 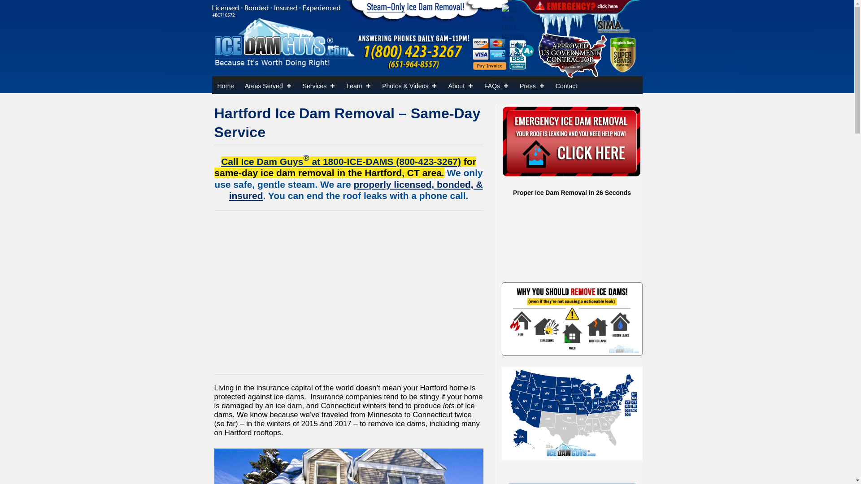 What do you see at coordinates (571, 142) in the screenshot?
I see `Ice dam emergency? We can help.` at bounding box center [571, 142].